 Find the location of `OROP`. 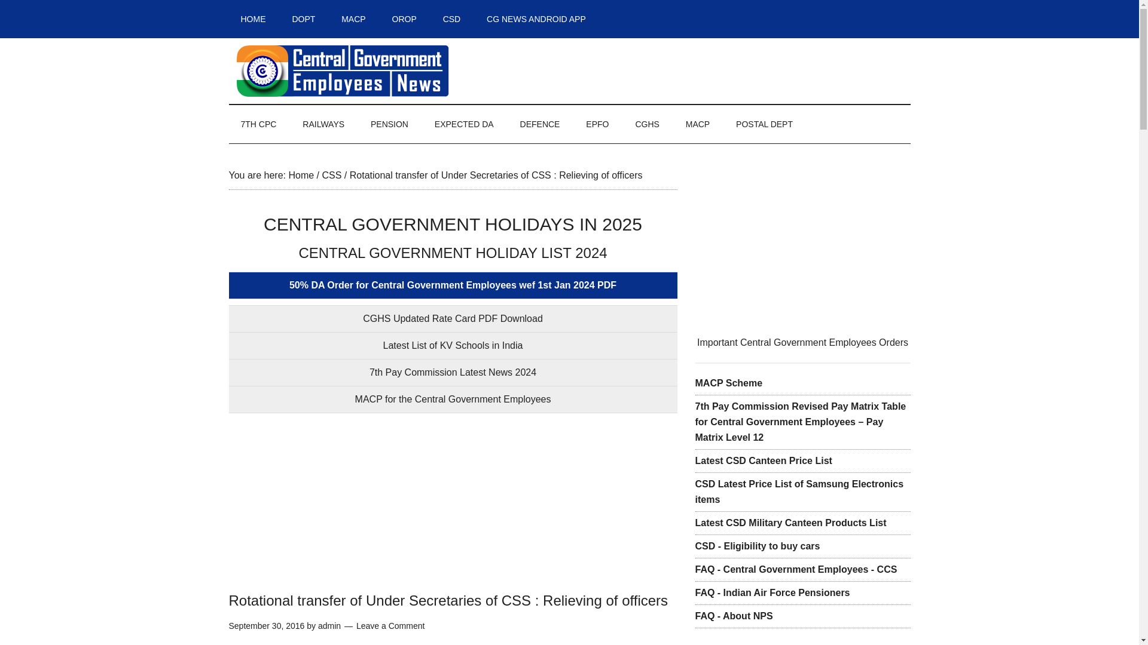

OROP is located at coordinates (404, 19).